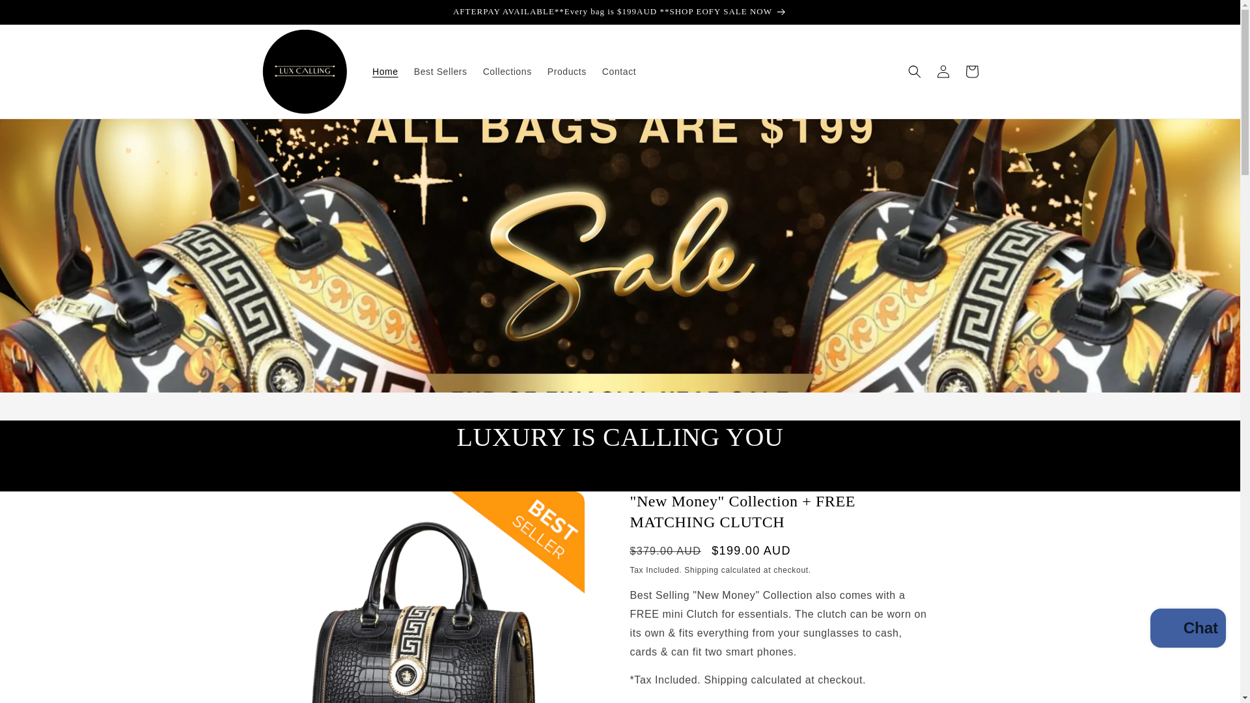 The height and width of the screenshot is (703, 1250). Describe the element at coordinates (39, 15) in the screenshot. I see `Skip to content` at that location.